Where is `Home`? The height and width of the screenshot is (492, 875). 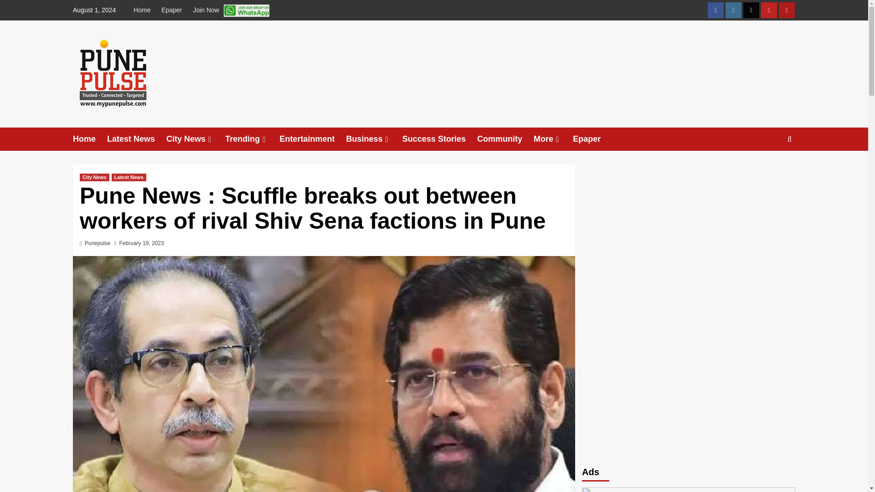
Home is located at coordinates (89, 138).